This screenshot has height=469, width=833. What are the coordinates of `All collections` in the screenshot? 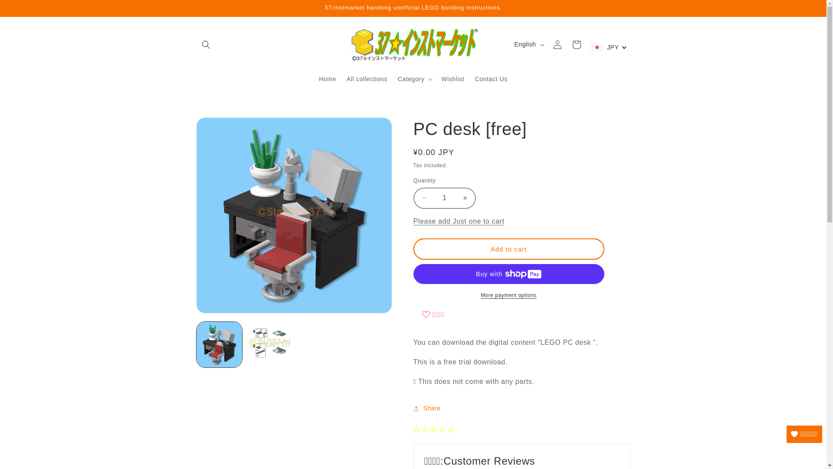 It's located at (367, 79).